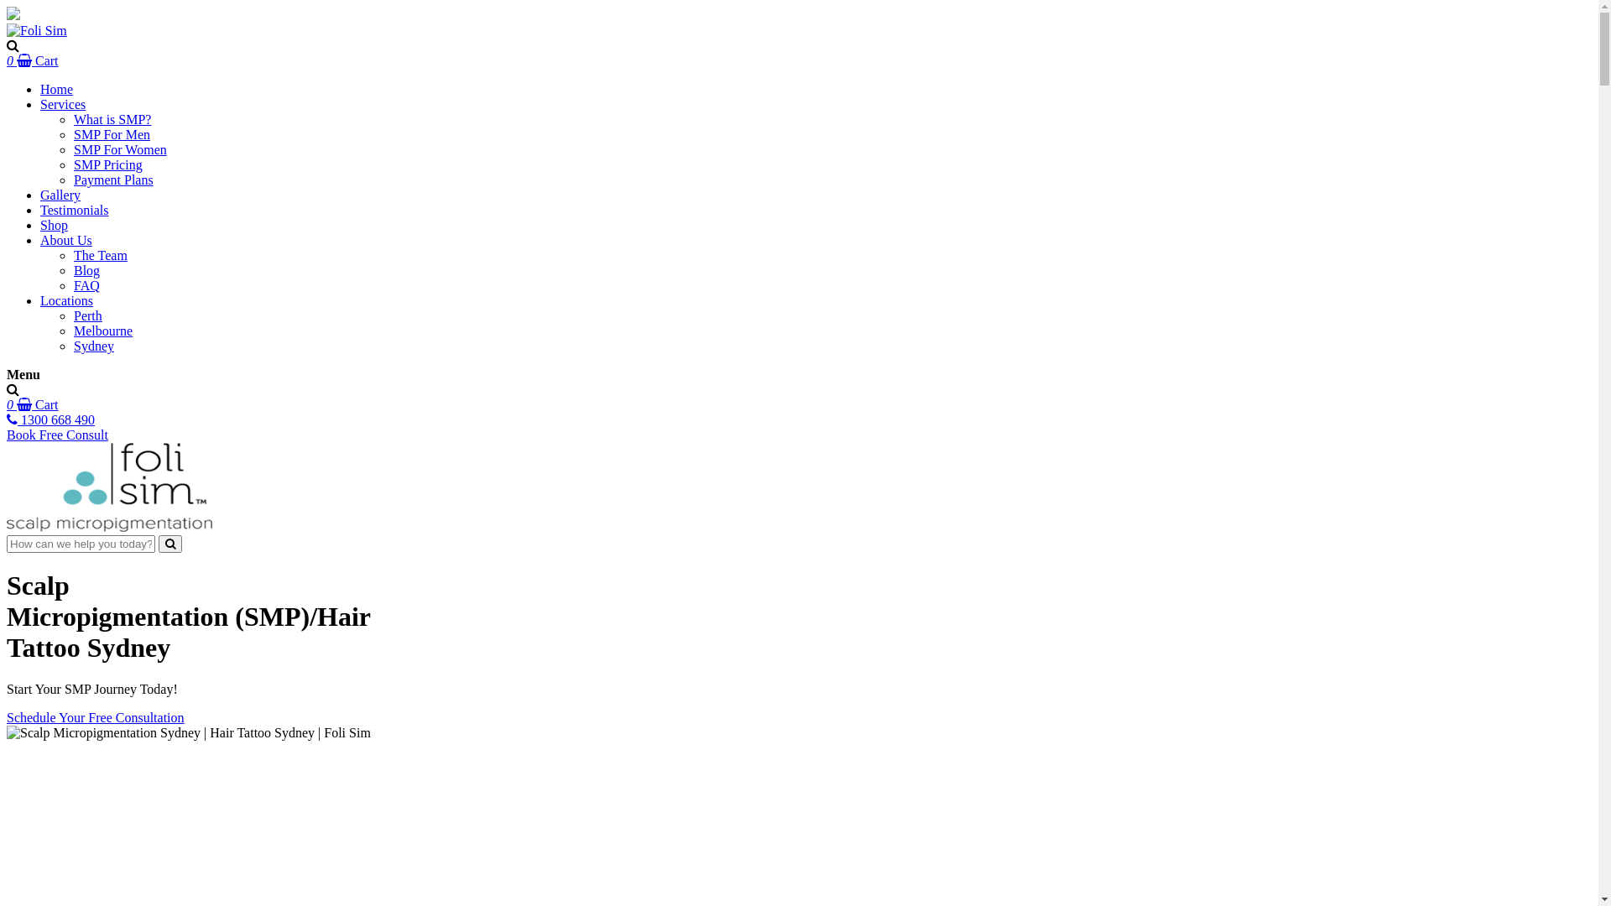 This screenshot has height=906, width=1611. I want to click on SMP Pricing, so click(108, 164).